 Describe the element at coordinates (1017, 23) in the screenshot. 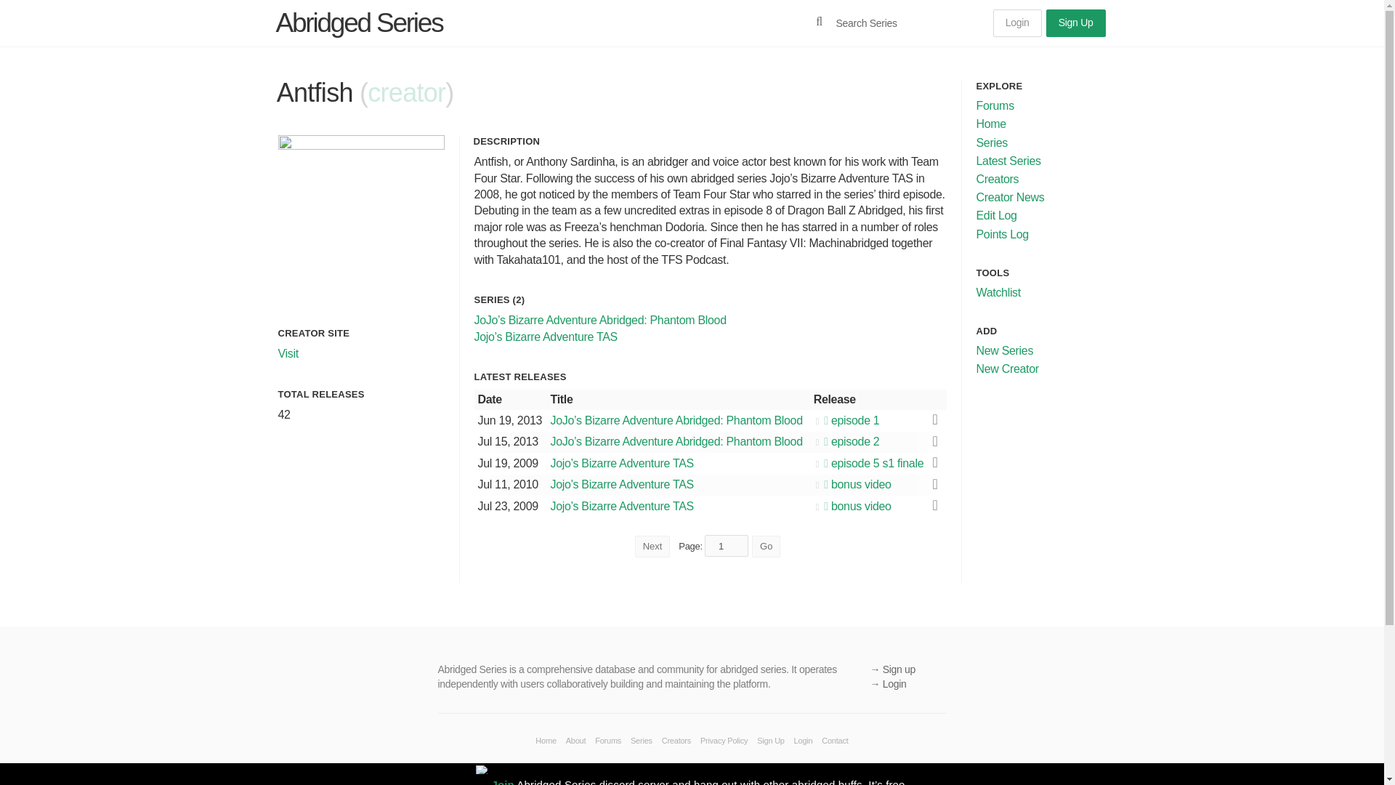

I see `Login` at that location.